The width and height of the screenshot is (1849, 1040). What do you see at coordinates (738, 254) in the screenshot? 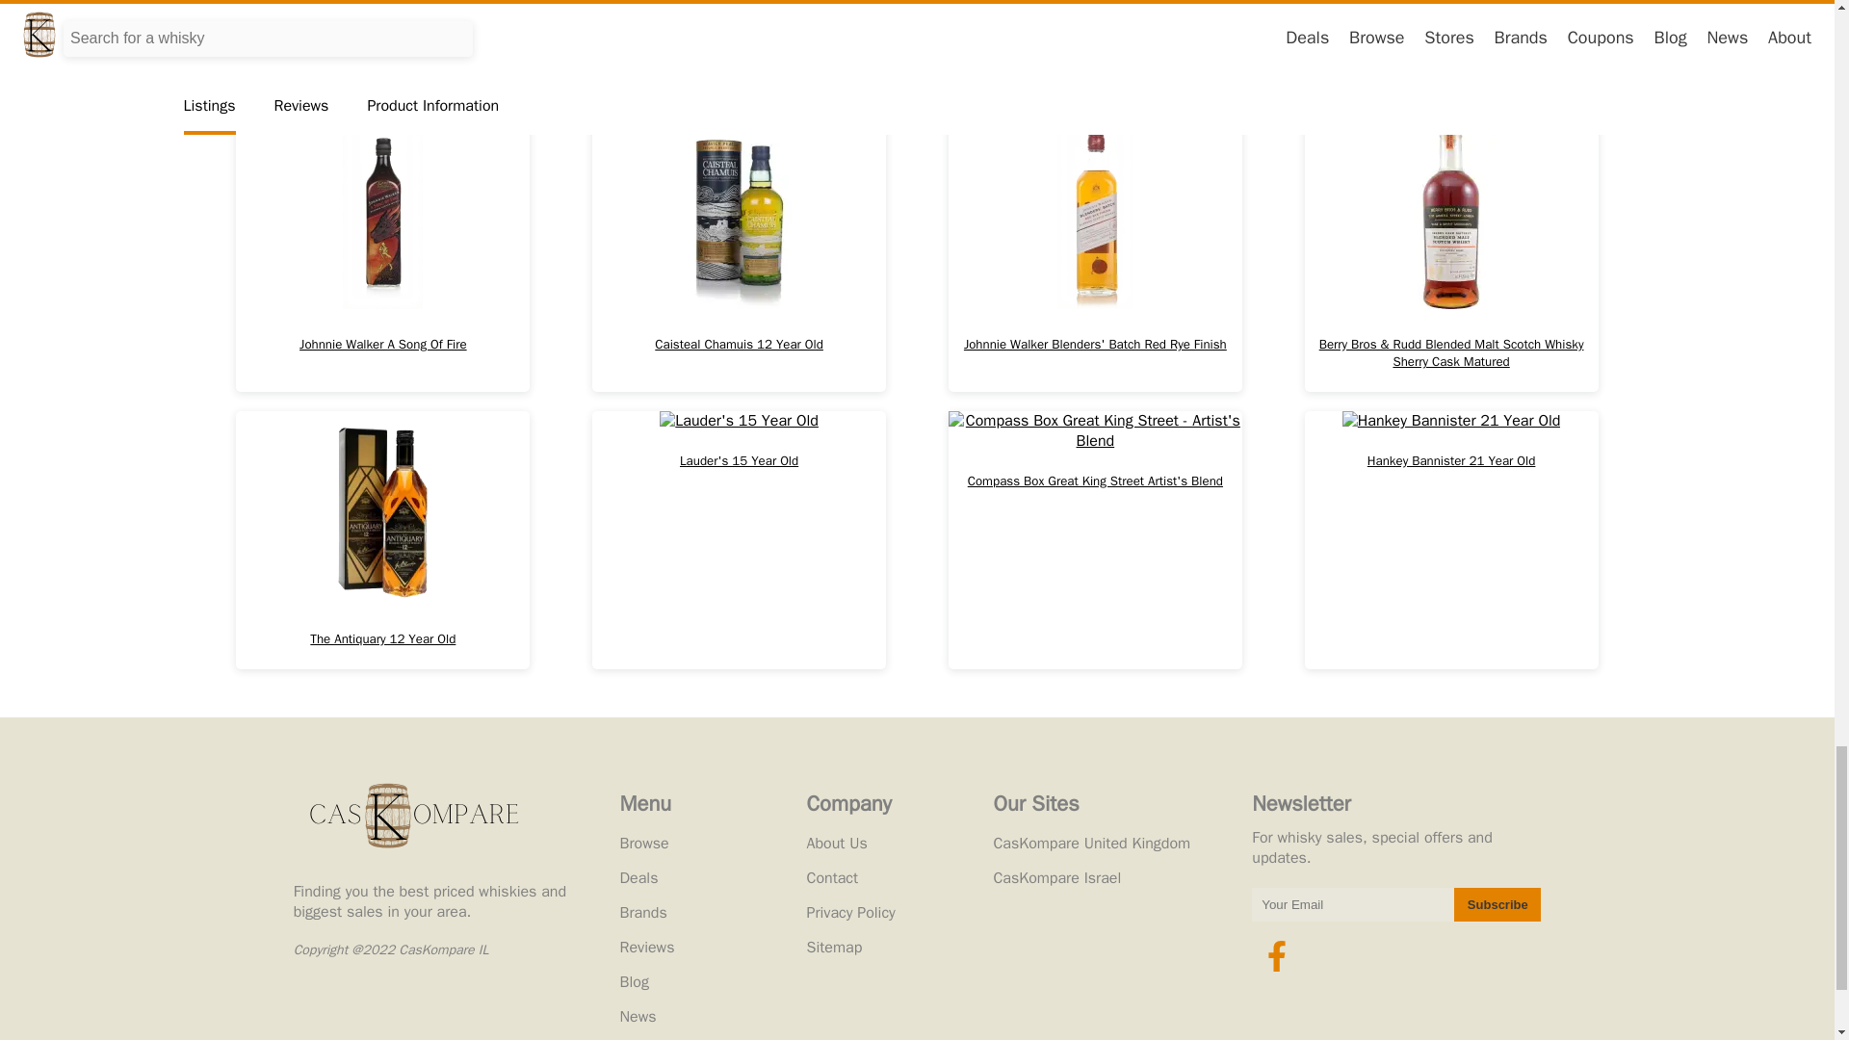
I see `Caisteal Chamuis 12 Year Old` at bounding box center [738, 254].